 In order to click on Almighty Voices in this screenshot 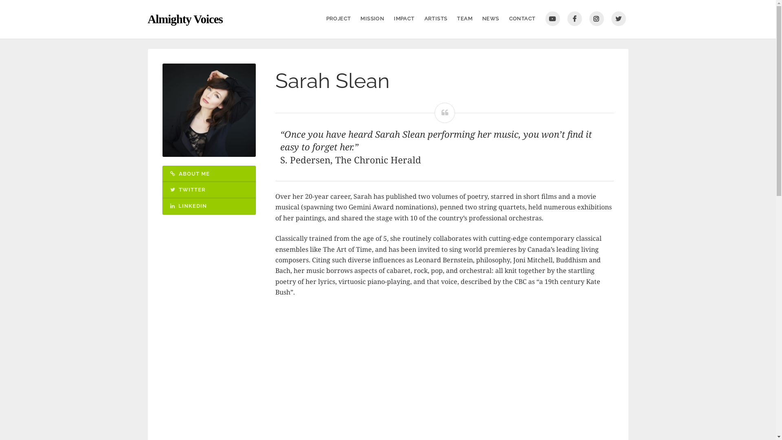, I will do `click(185, 19)`.